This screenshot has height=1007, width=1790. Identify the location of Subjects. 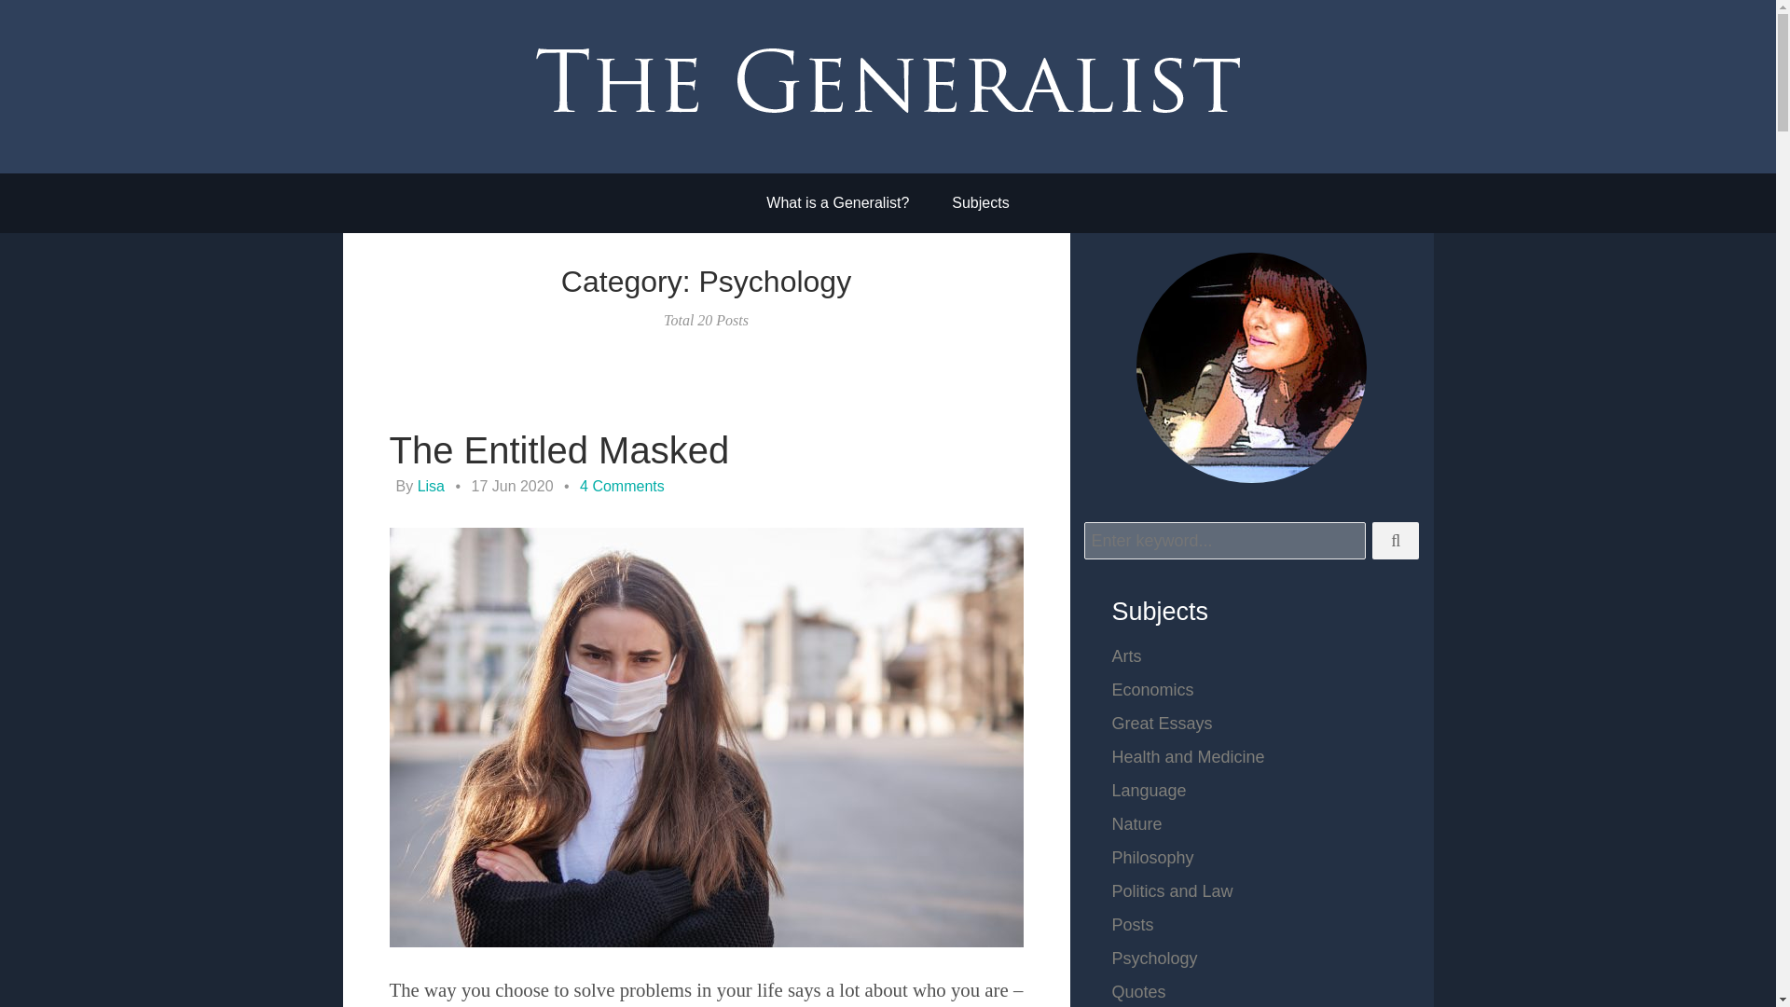
(980, 202).